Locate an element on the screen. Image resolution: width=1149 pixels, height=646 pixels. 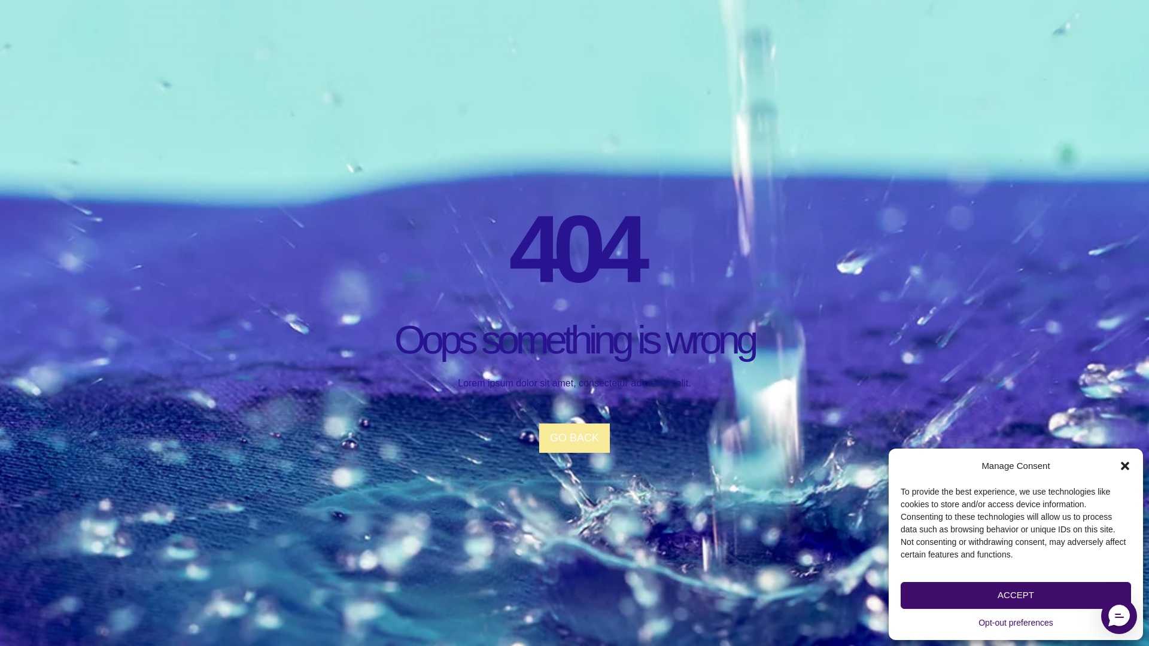
GO BACK is located at coordinates (574, 438).